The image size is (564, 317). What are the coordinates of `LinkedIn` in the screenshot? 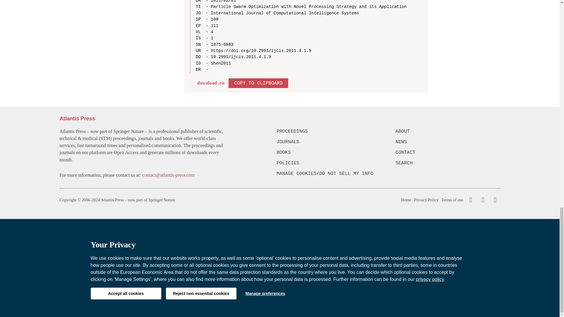 It's located at (494, 200).